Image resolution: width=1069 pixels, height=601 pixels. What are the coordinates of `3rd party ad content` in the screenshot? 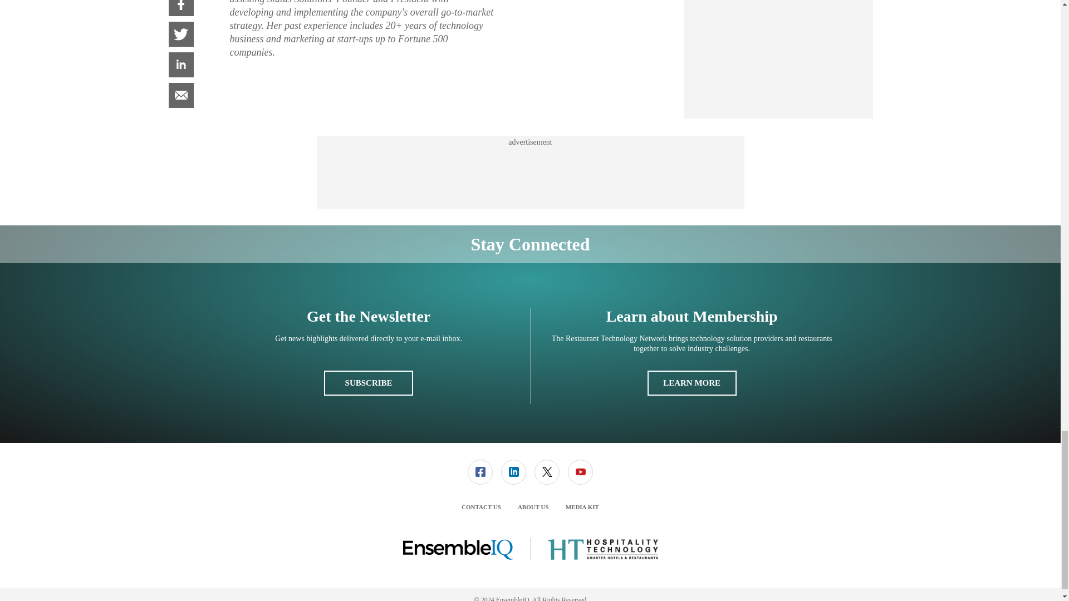 It's located at (529, 173).